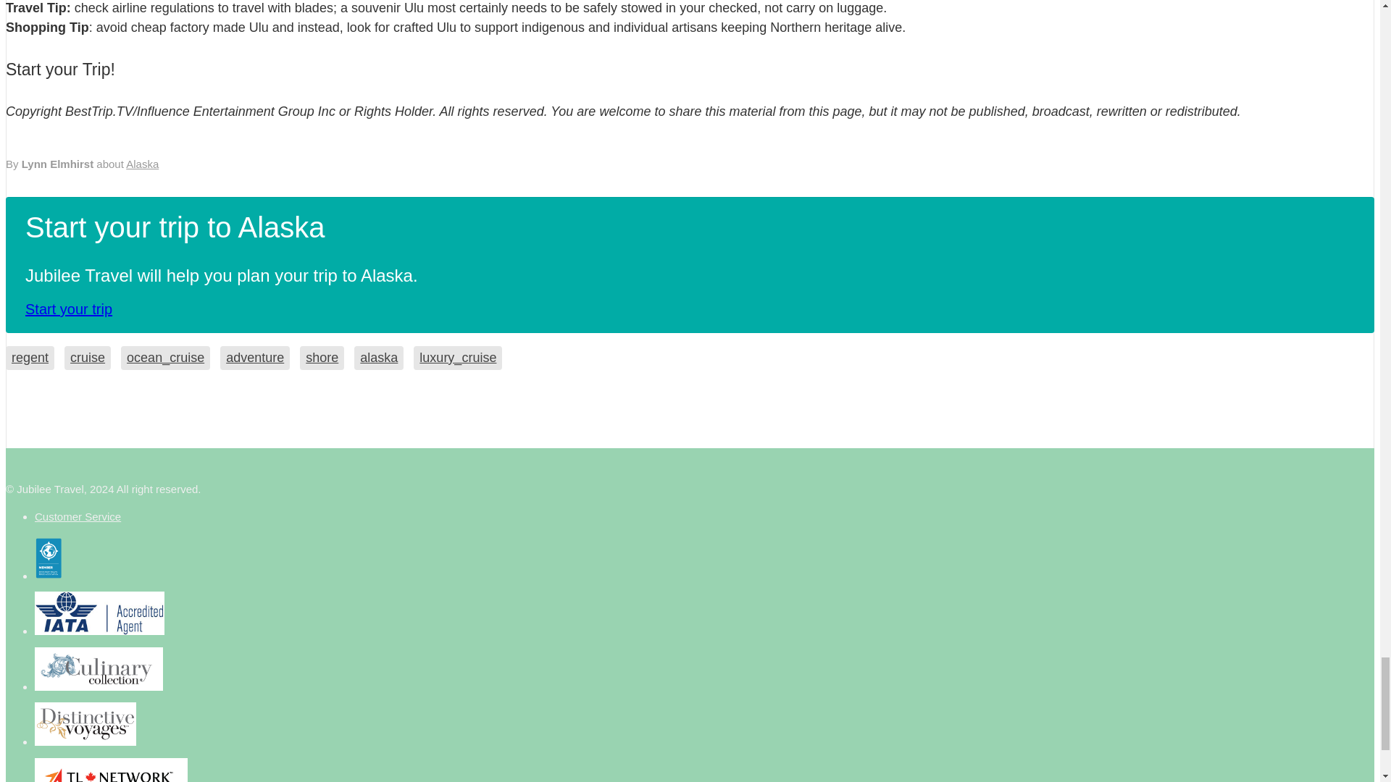 This screenshot has width=1391, height=782. Describe the element at coordinates (87, 358) in the screenshot. I see `cruise` at that location.